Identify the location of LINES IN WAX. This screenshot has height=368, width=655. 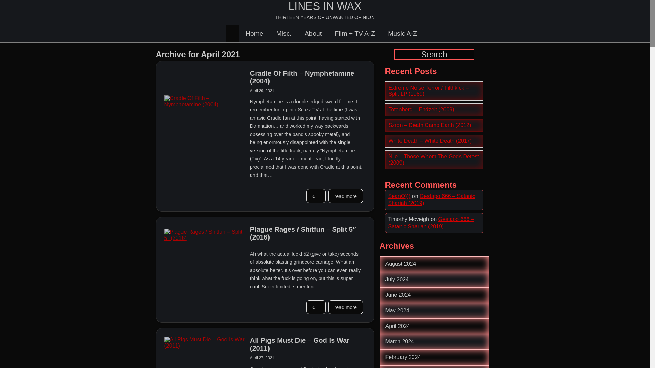
(325, 6).